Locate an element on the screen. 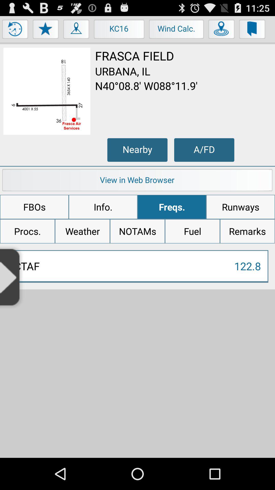  play radio is located at coordinates (12, 277).